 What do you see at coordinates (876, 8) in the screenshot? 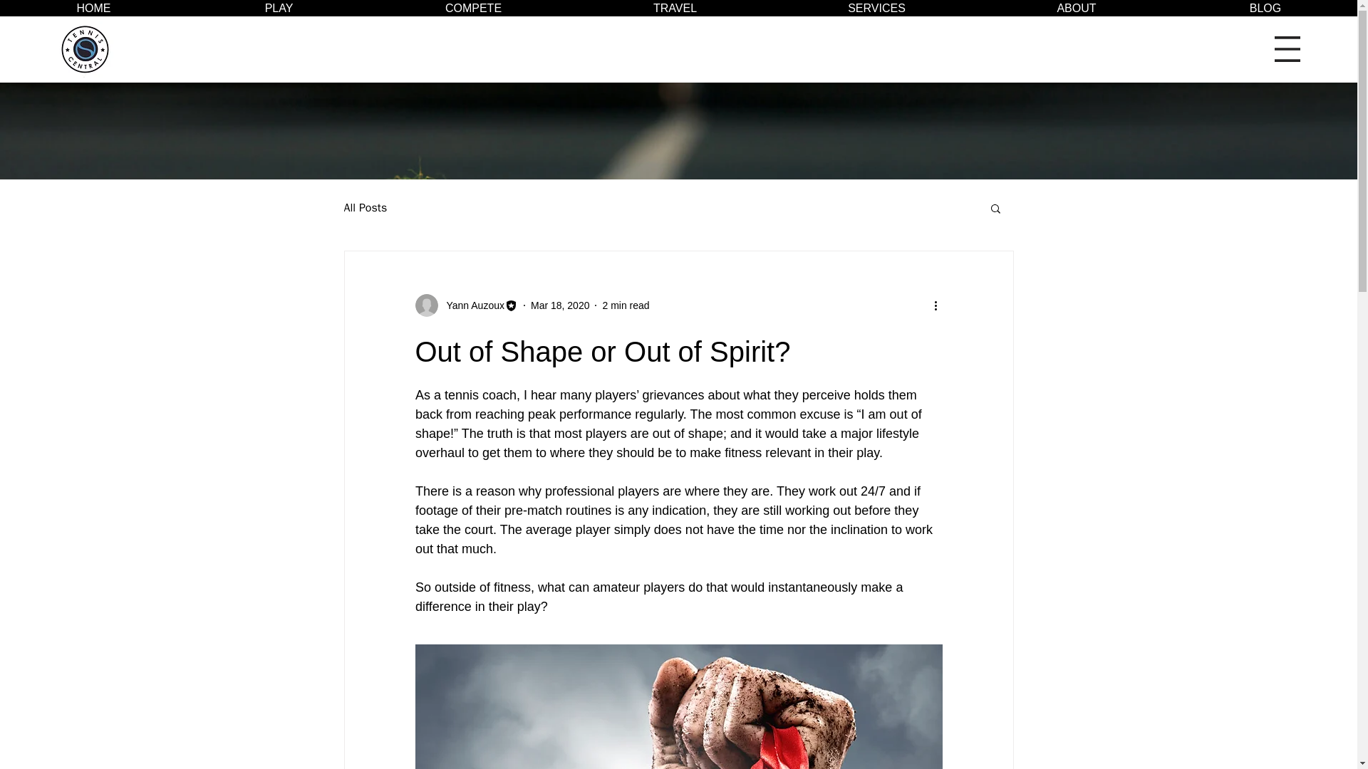
I see `SERVICES` at bounding box center [876, 8].